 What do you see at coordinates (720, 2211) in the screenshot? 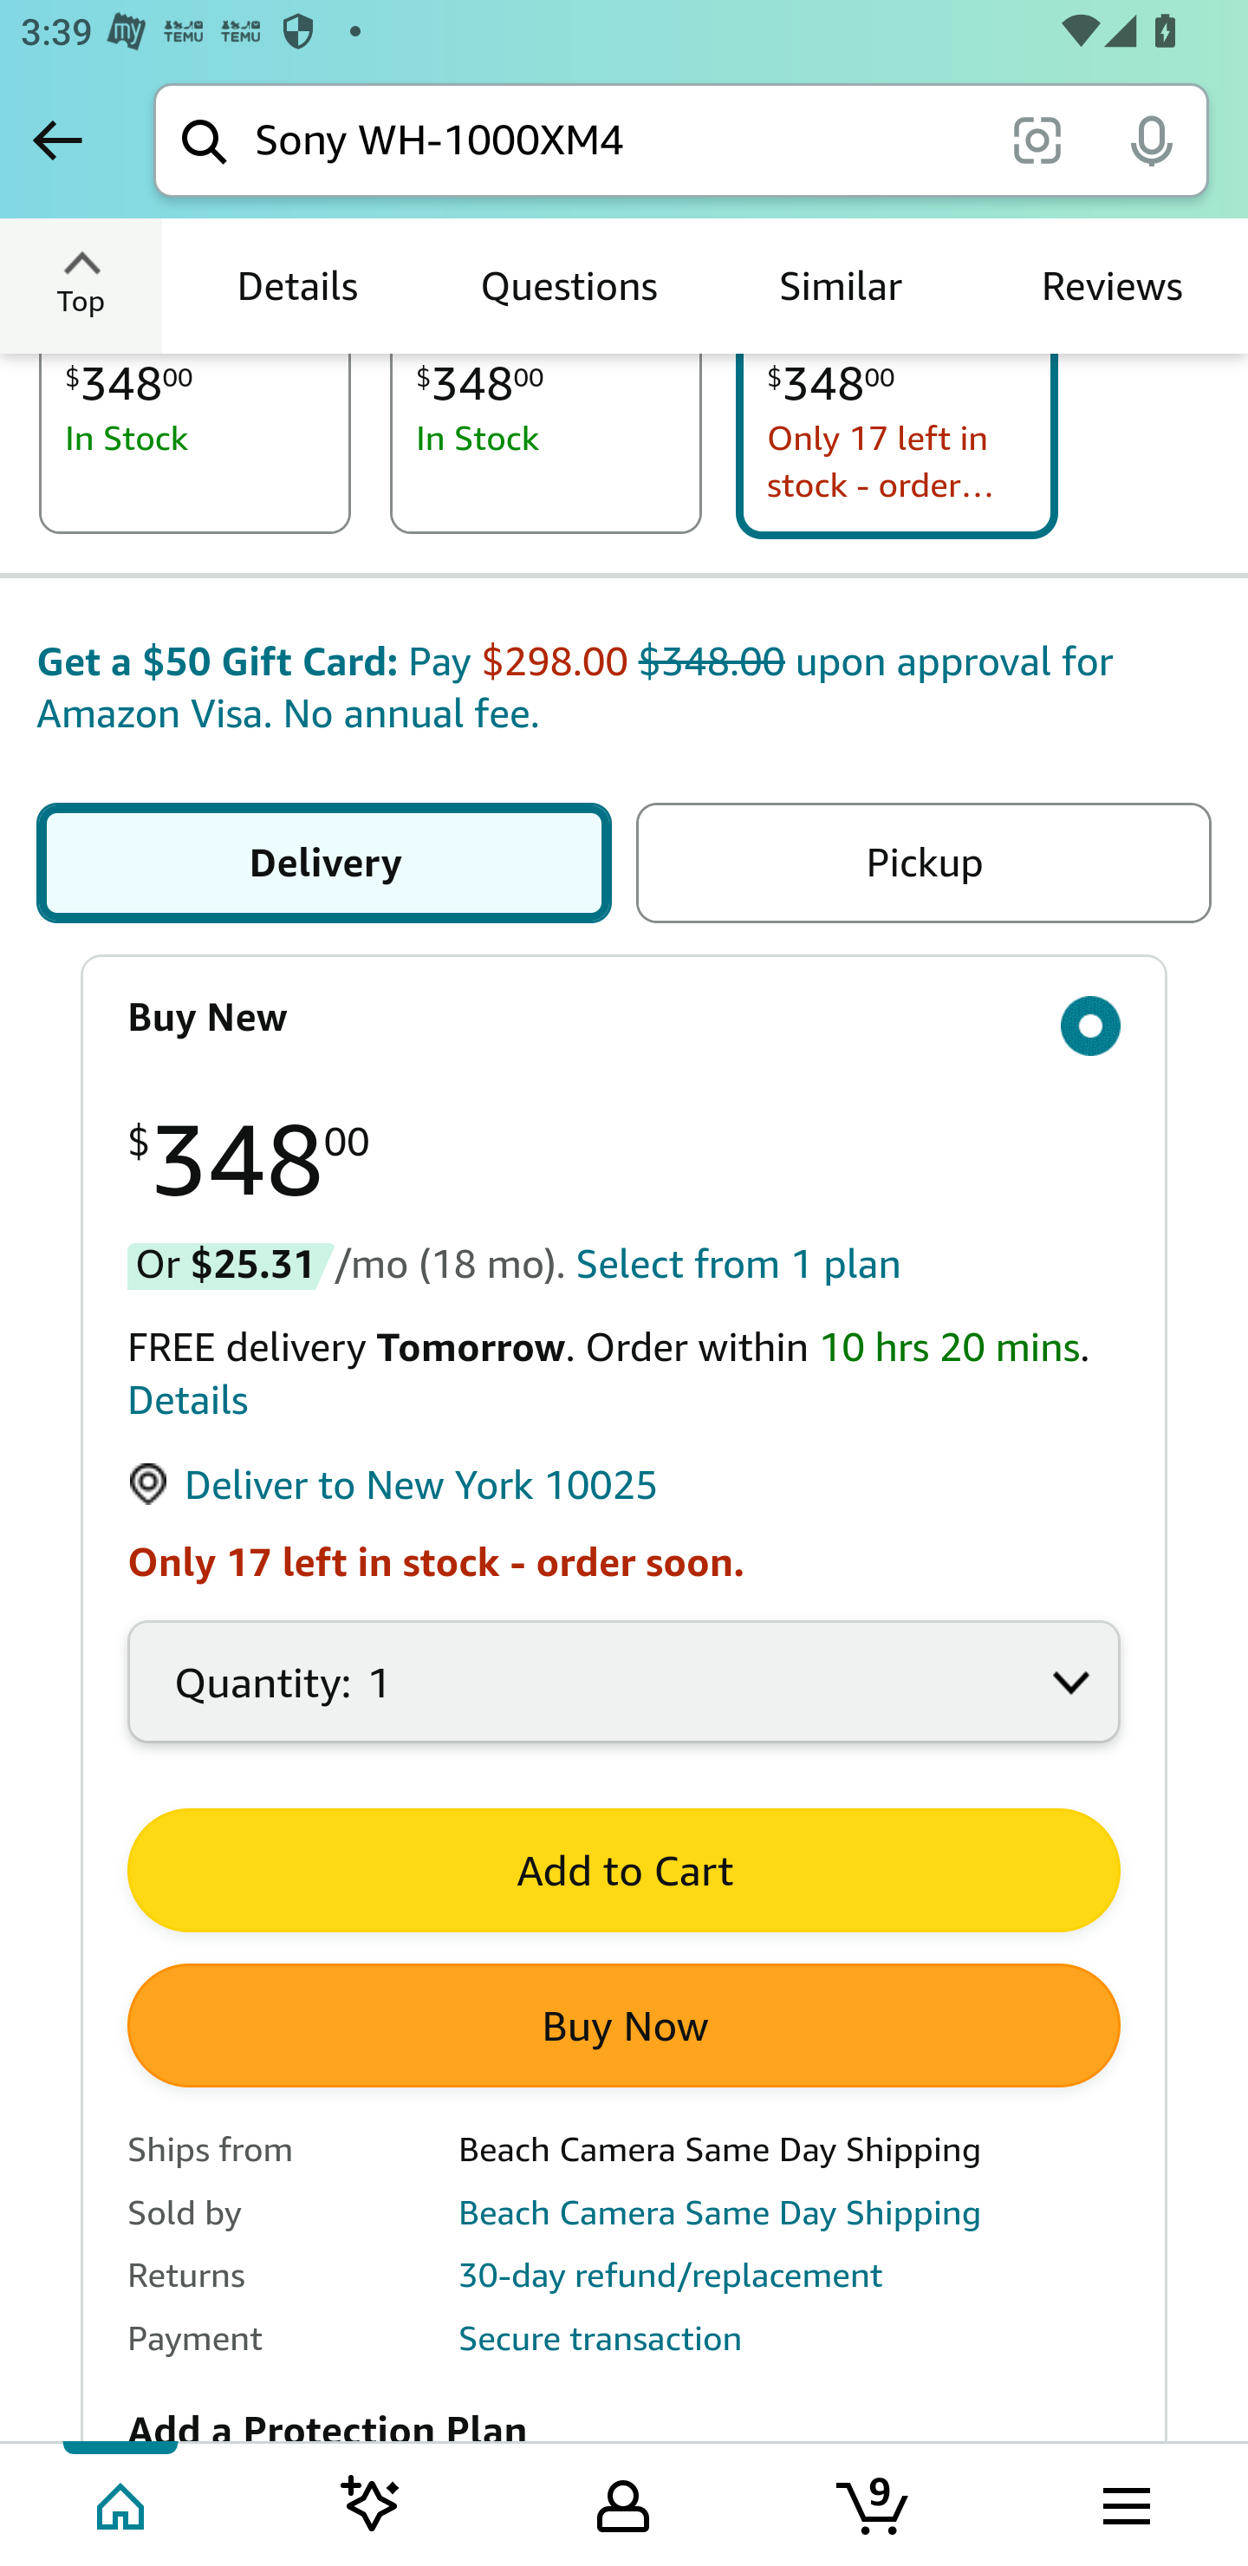
I see `Beach Camera Same Day Shipping` at bounding box center [720, 2211].